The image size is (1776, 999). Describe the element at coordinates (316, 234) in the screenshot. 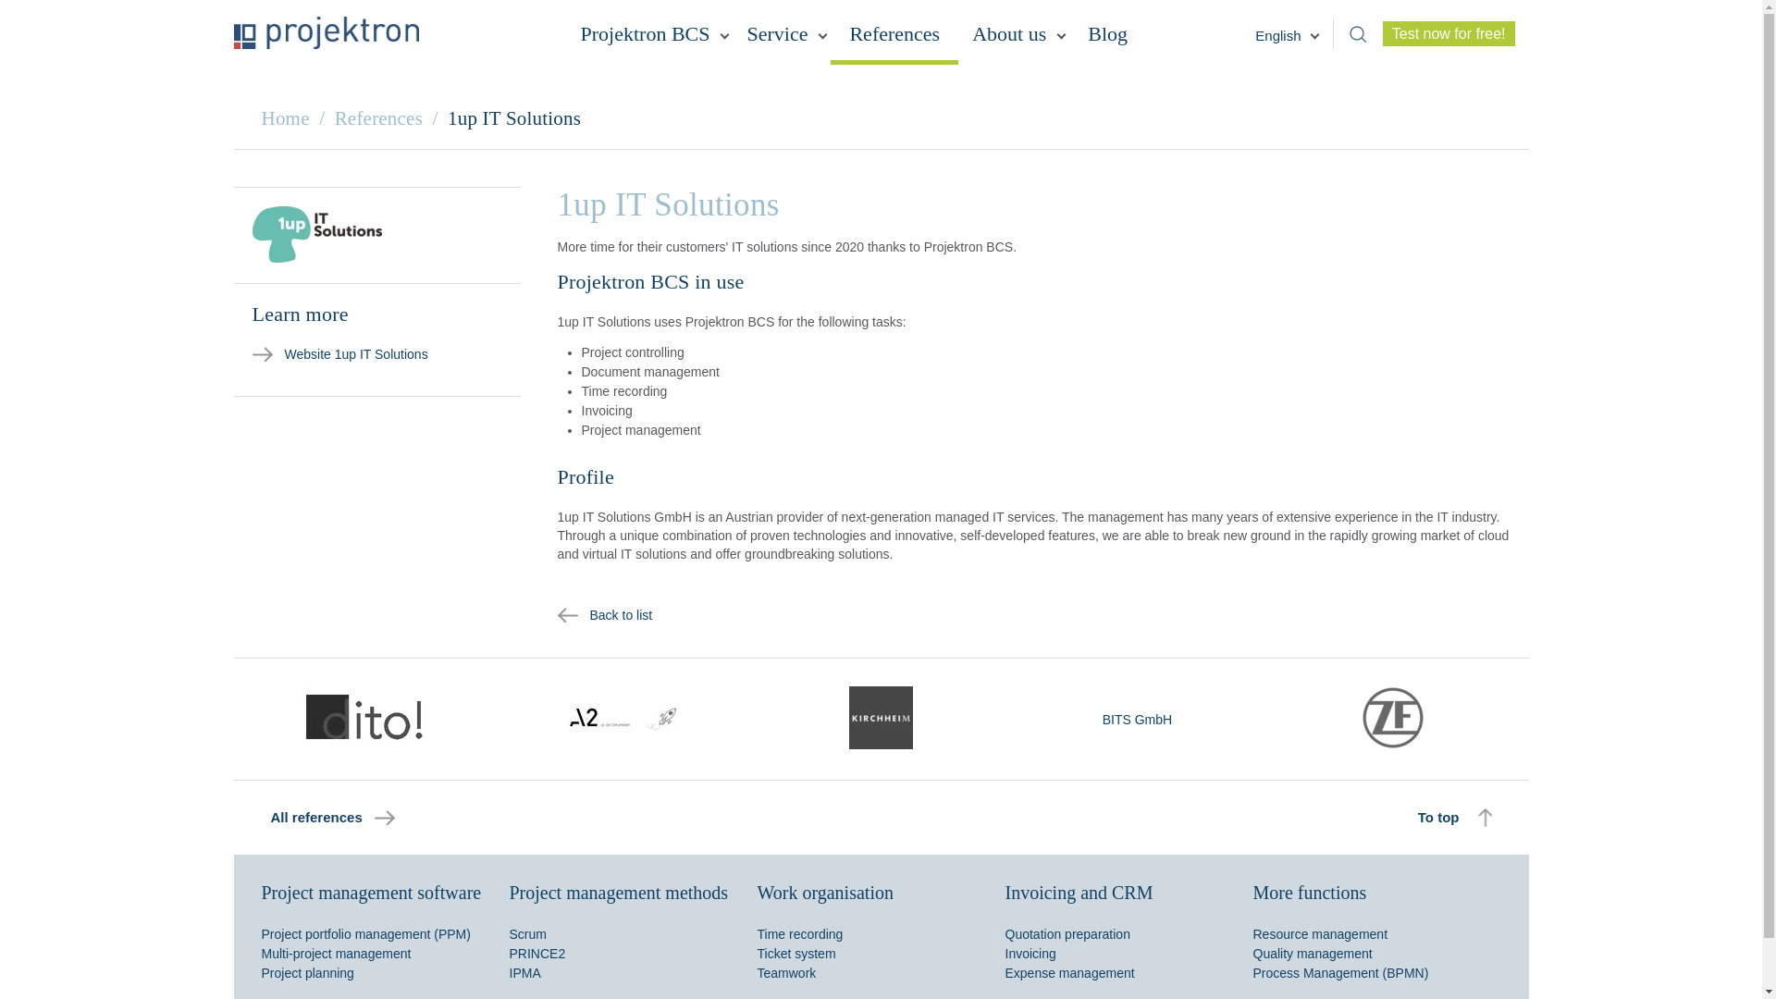

I see `1up IT Solutions` at that location.